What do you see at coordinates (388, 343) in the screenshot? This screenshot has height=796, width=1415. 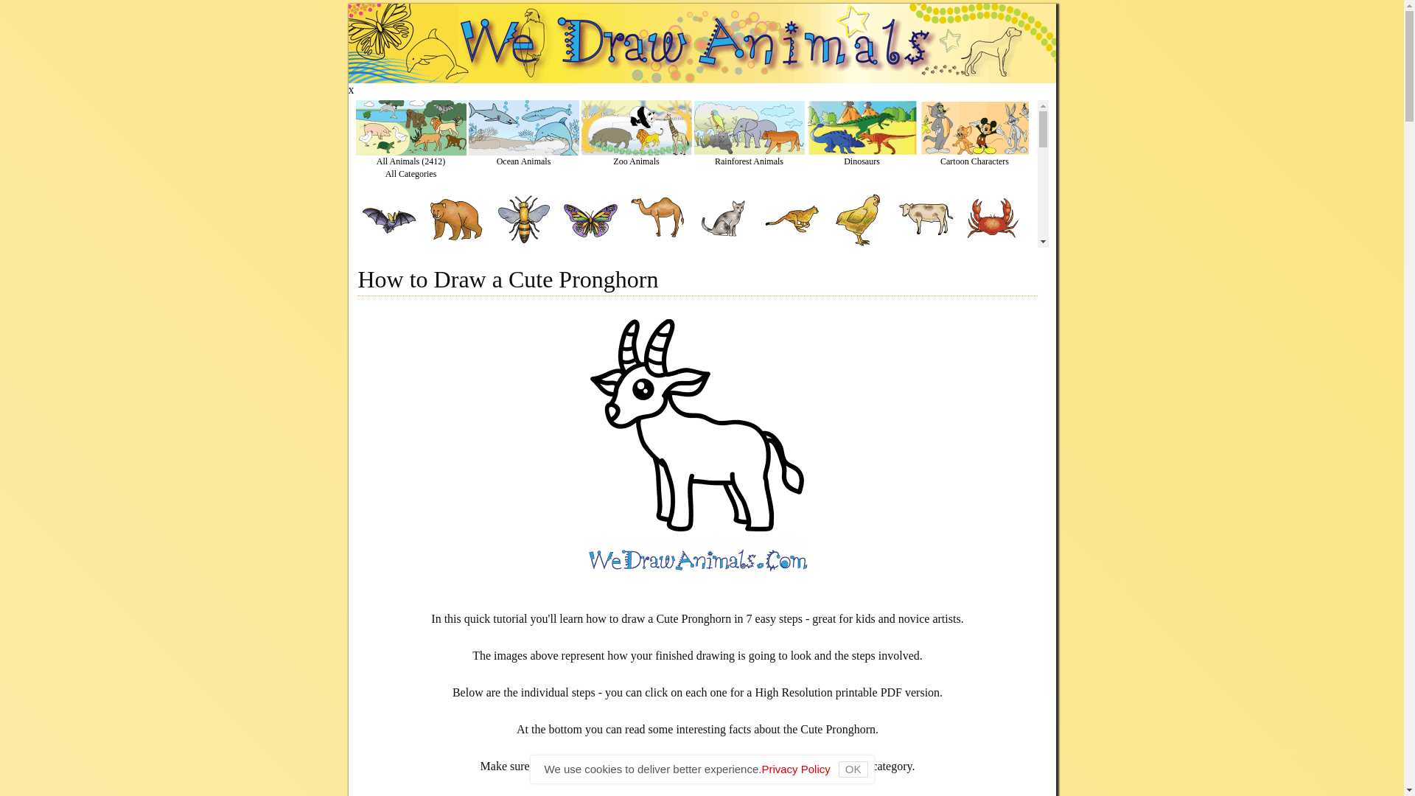 I see `Deer` at bounding box center [388, 343].